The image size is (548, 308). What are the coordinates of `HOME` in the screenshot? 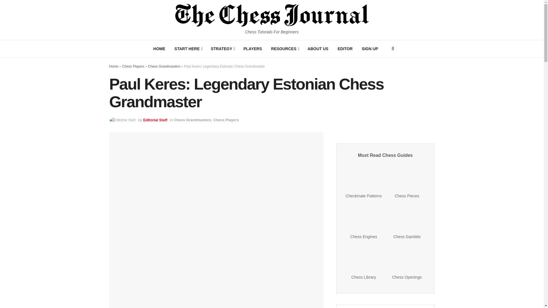 It's located at (159, 48).